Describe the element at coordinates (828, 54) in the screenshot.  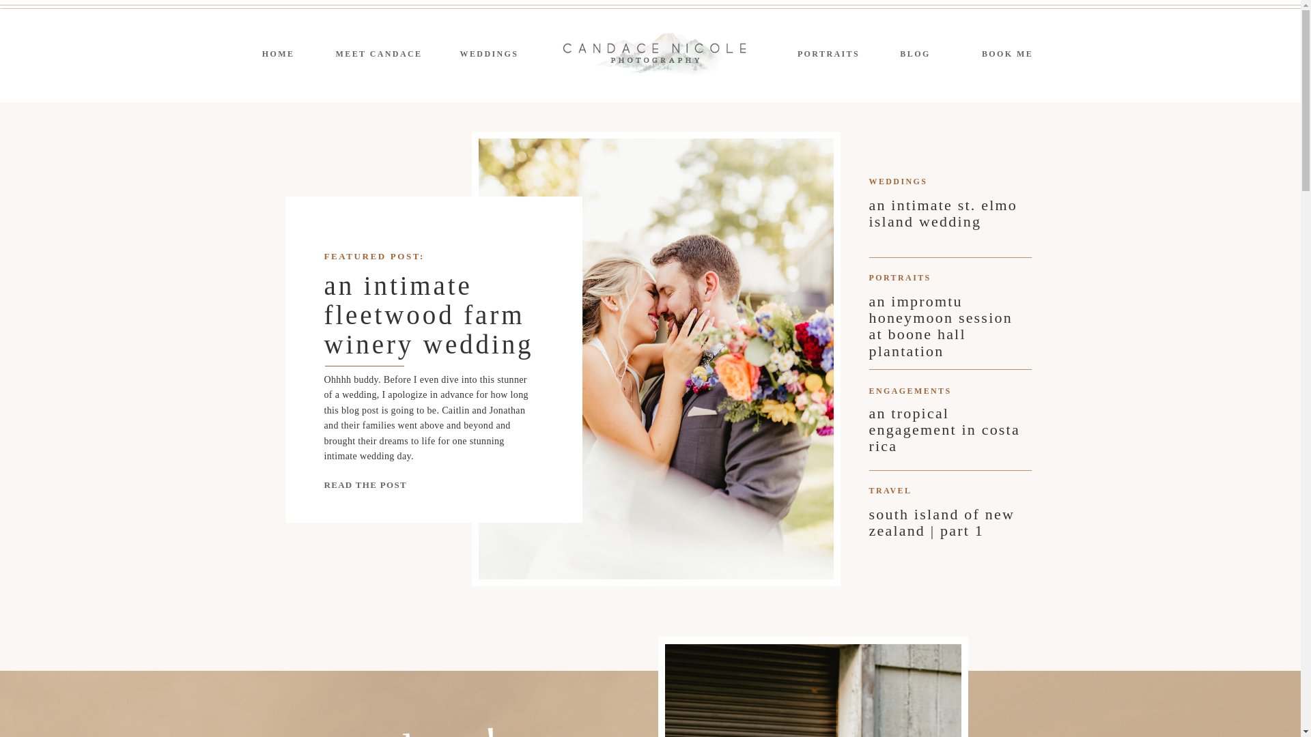
I see `PORTRAITS` at that location.